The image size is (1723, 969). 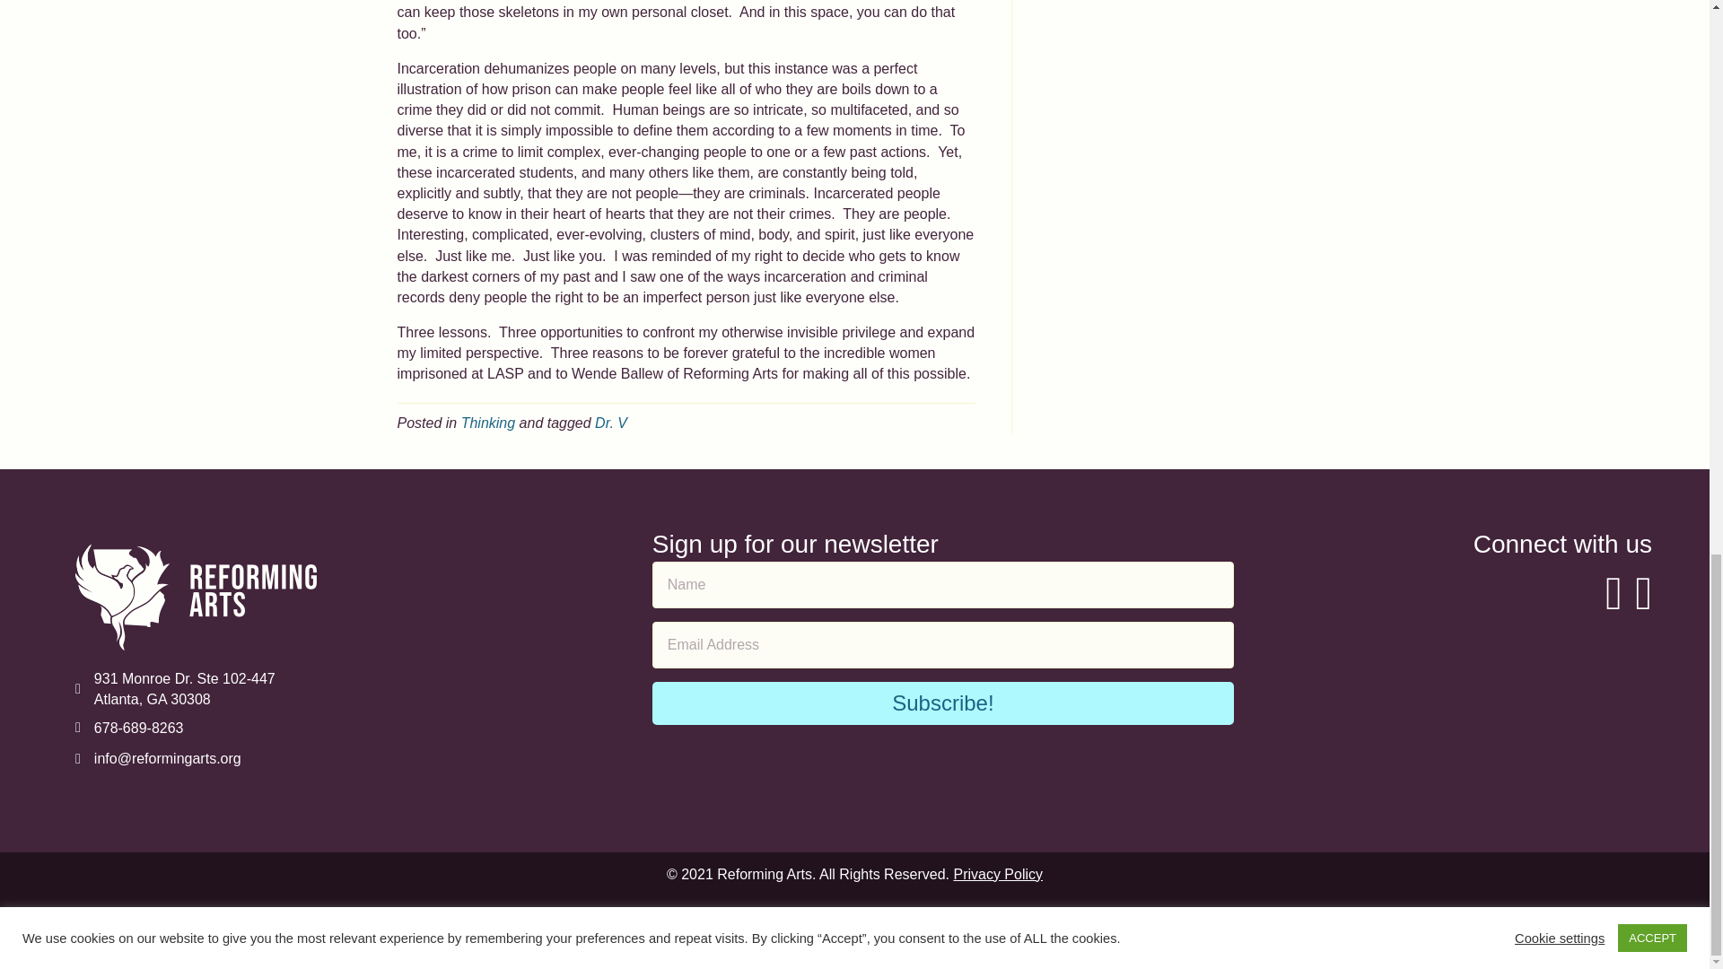 I want to click on RA Logo - New Full White, so click(x=196, y=597).